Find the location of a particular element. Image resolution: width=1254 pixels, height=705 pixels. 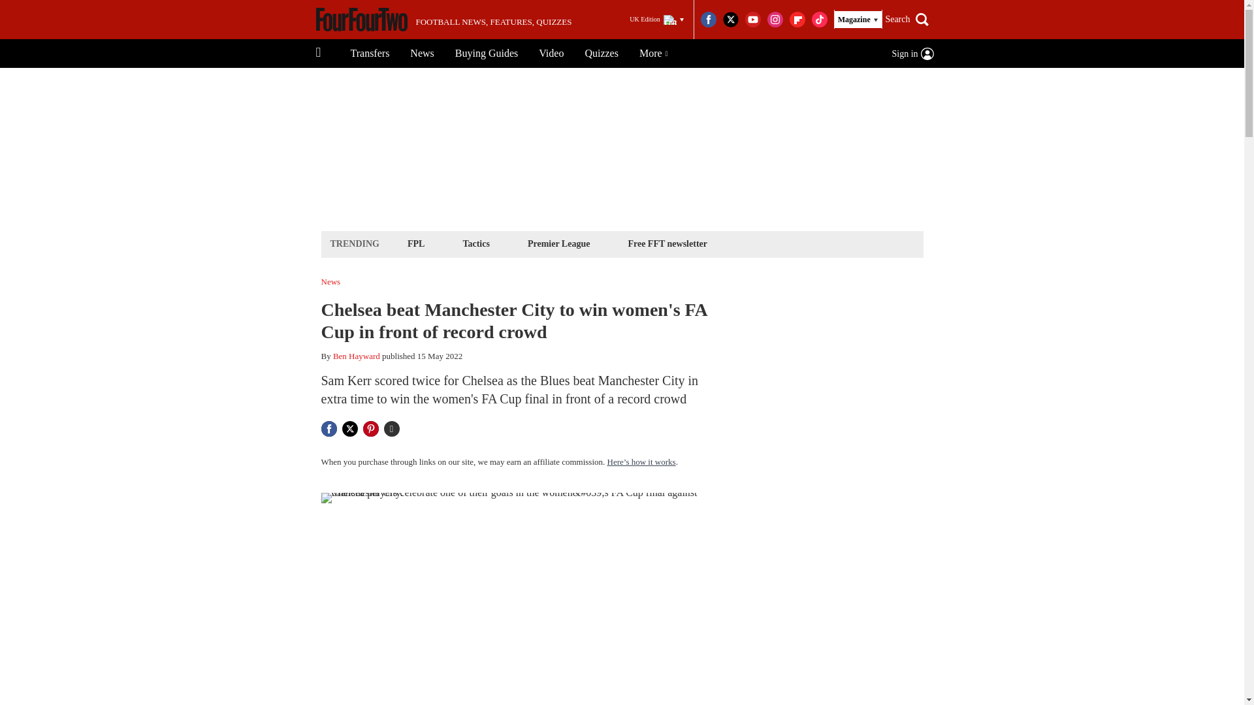

Video is located at coordinates (551, 54).